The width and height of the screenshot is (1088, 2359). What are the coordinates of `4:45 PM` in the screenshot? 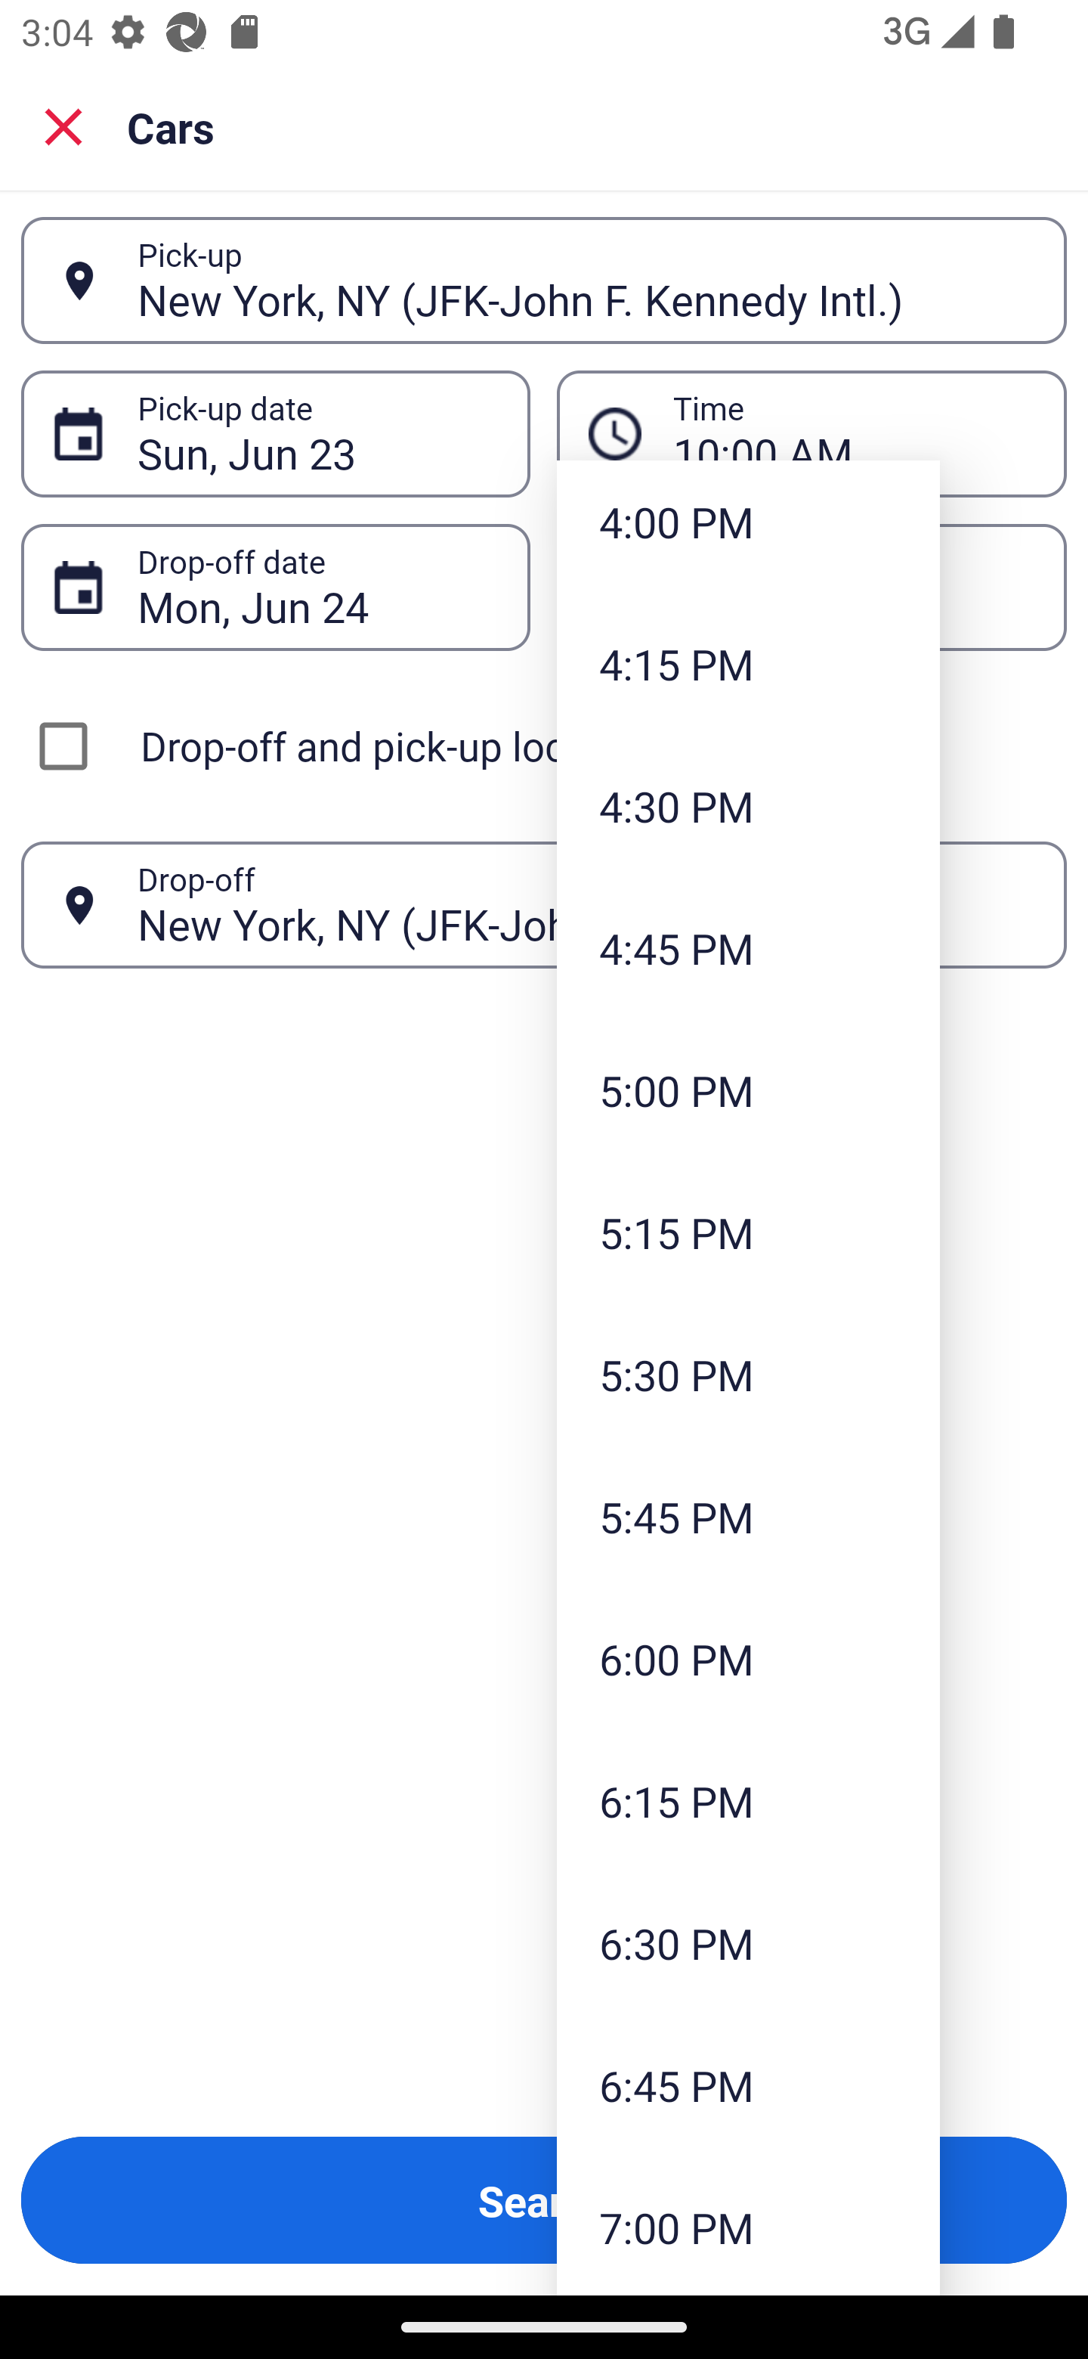 It's located at (748, 948).